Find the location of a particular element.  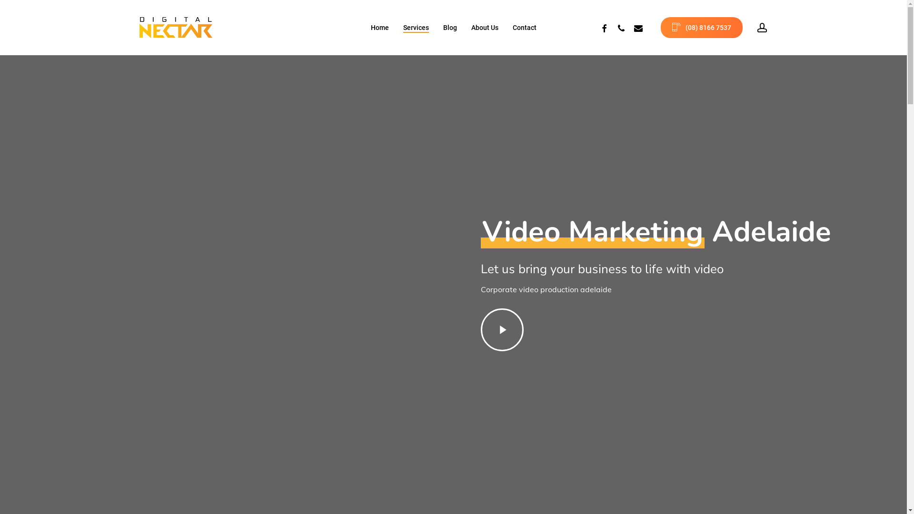

Home is located at coordinates (379, 28).